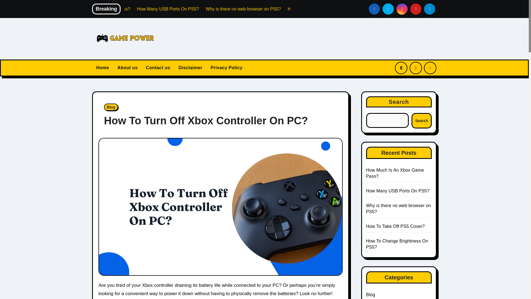  What do you see at coordinates (230, 9) in the screenshot?
I see `How Many USB Ports On PS5?` at bounding box center [230, 9].